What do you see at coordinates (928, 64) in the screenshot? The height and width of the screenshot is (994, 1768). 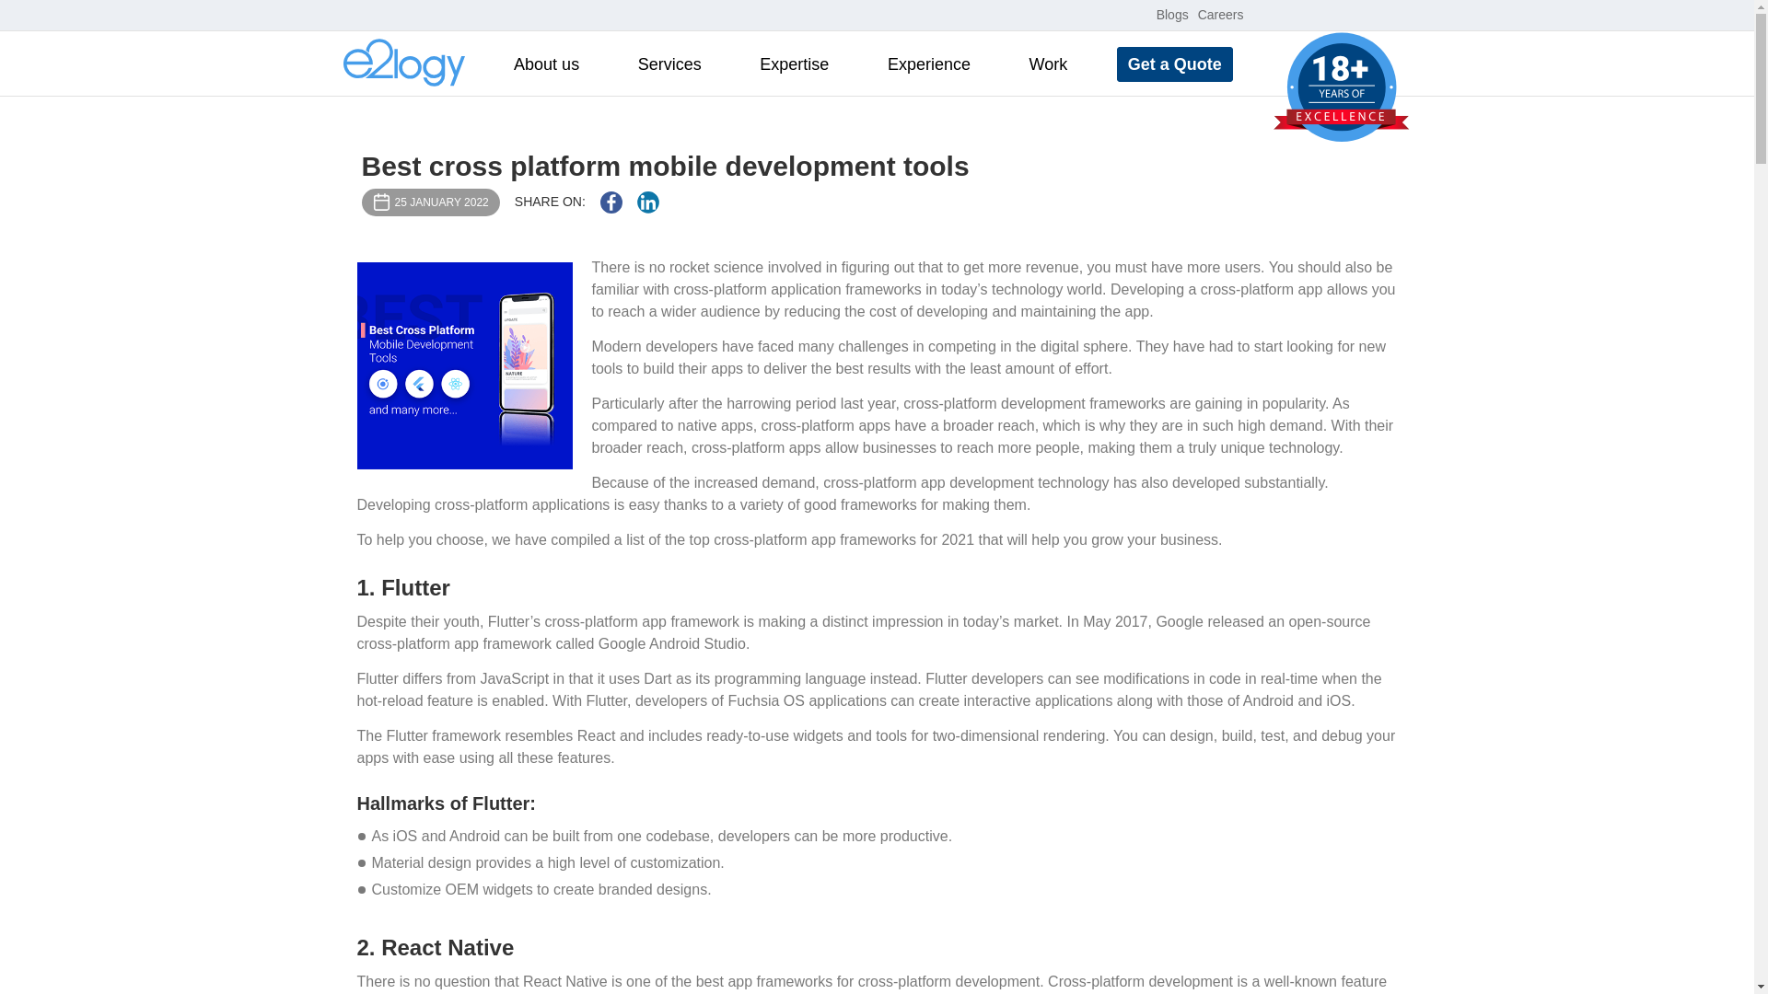 I see `Experience` at bounding box center [928, 64].